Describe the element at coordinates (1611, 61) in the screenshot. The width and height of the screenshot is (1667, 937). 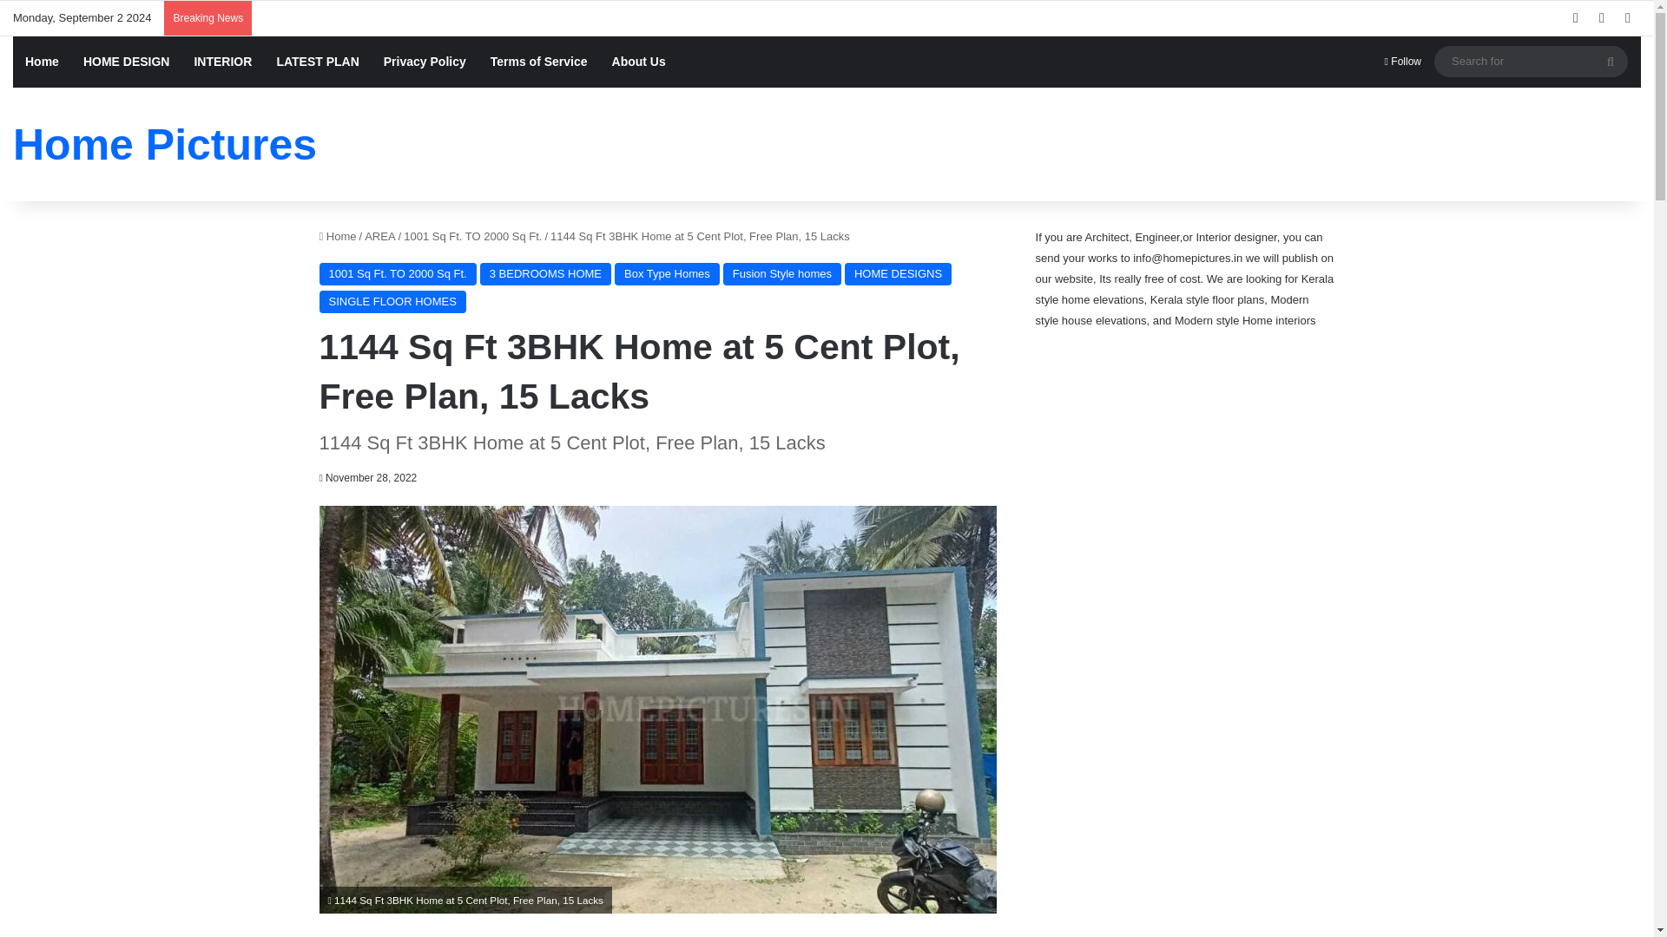
I see `Search for` at that location.